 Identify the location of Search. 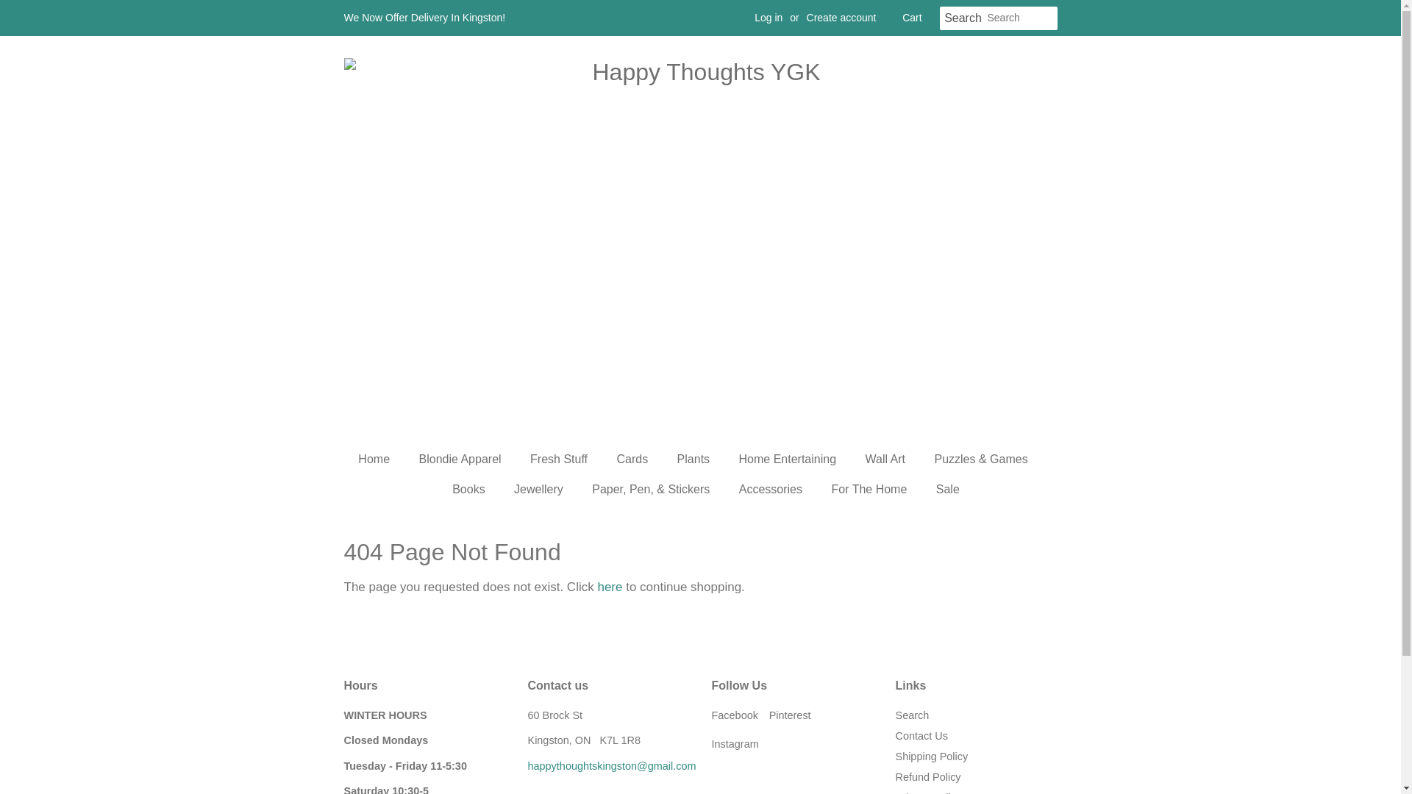
(963, 18).